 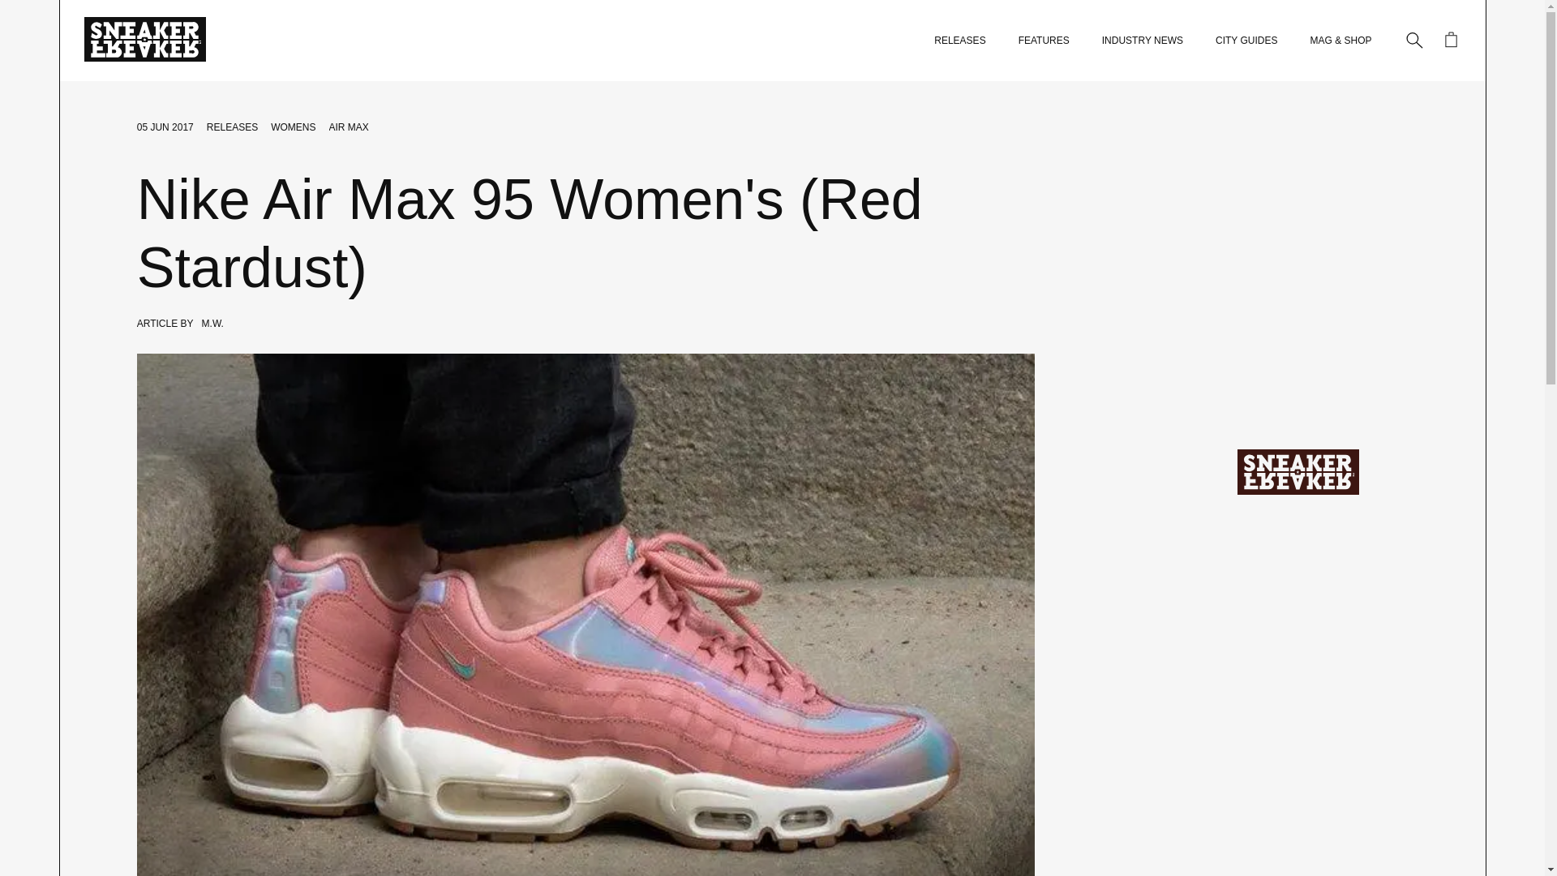 I want to click on AIR MAX, so click(x=349, y=127).